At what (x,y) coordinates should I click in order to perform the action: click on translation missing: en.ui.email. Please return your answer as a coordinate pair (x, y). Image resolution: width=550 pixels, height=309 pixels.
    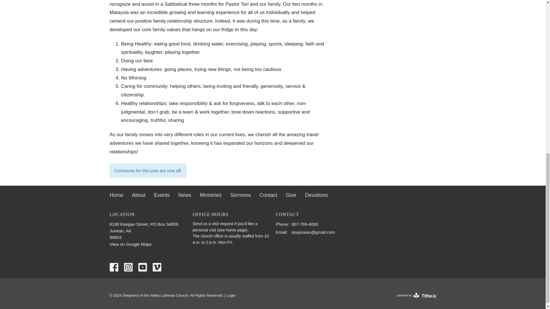
    Looking at the image, I should click on (281, 232).